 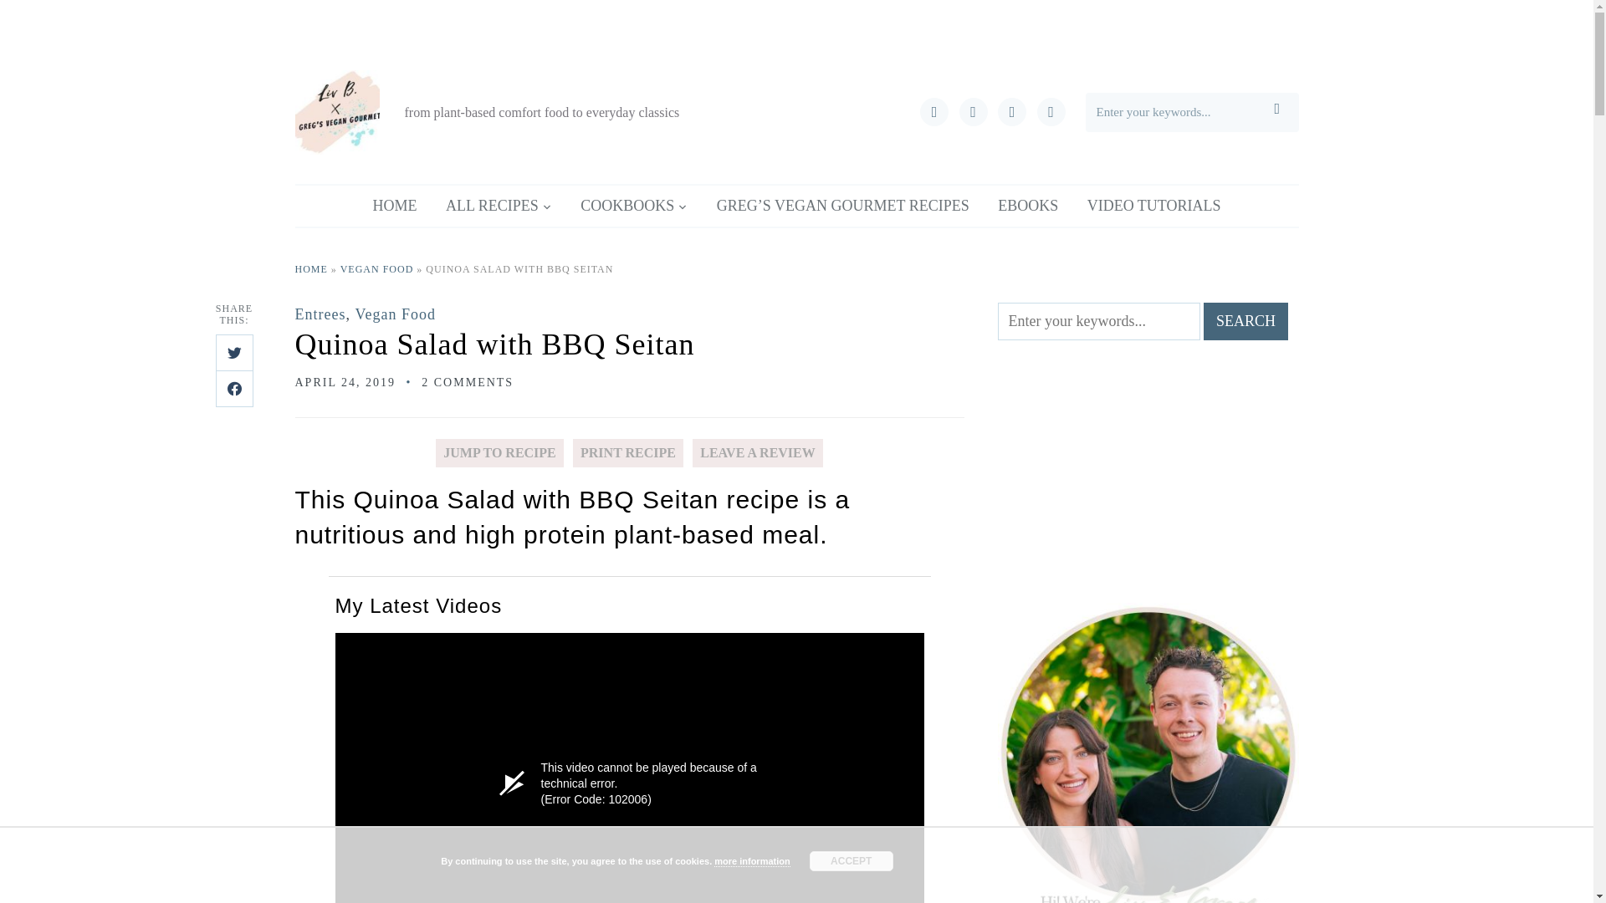 I want to click on Tik Tok, so click(x=934, y=110).